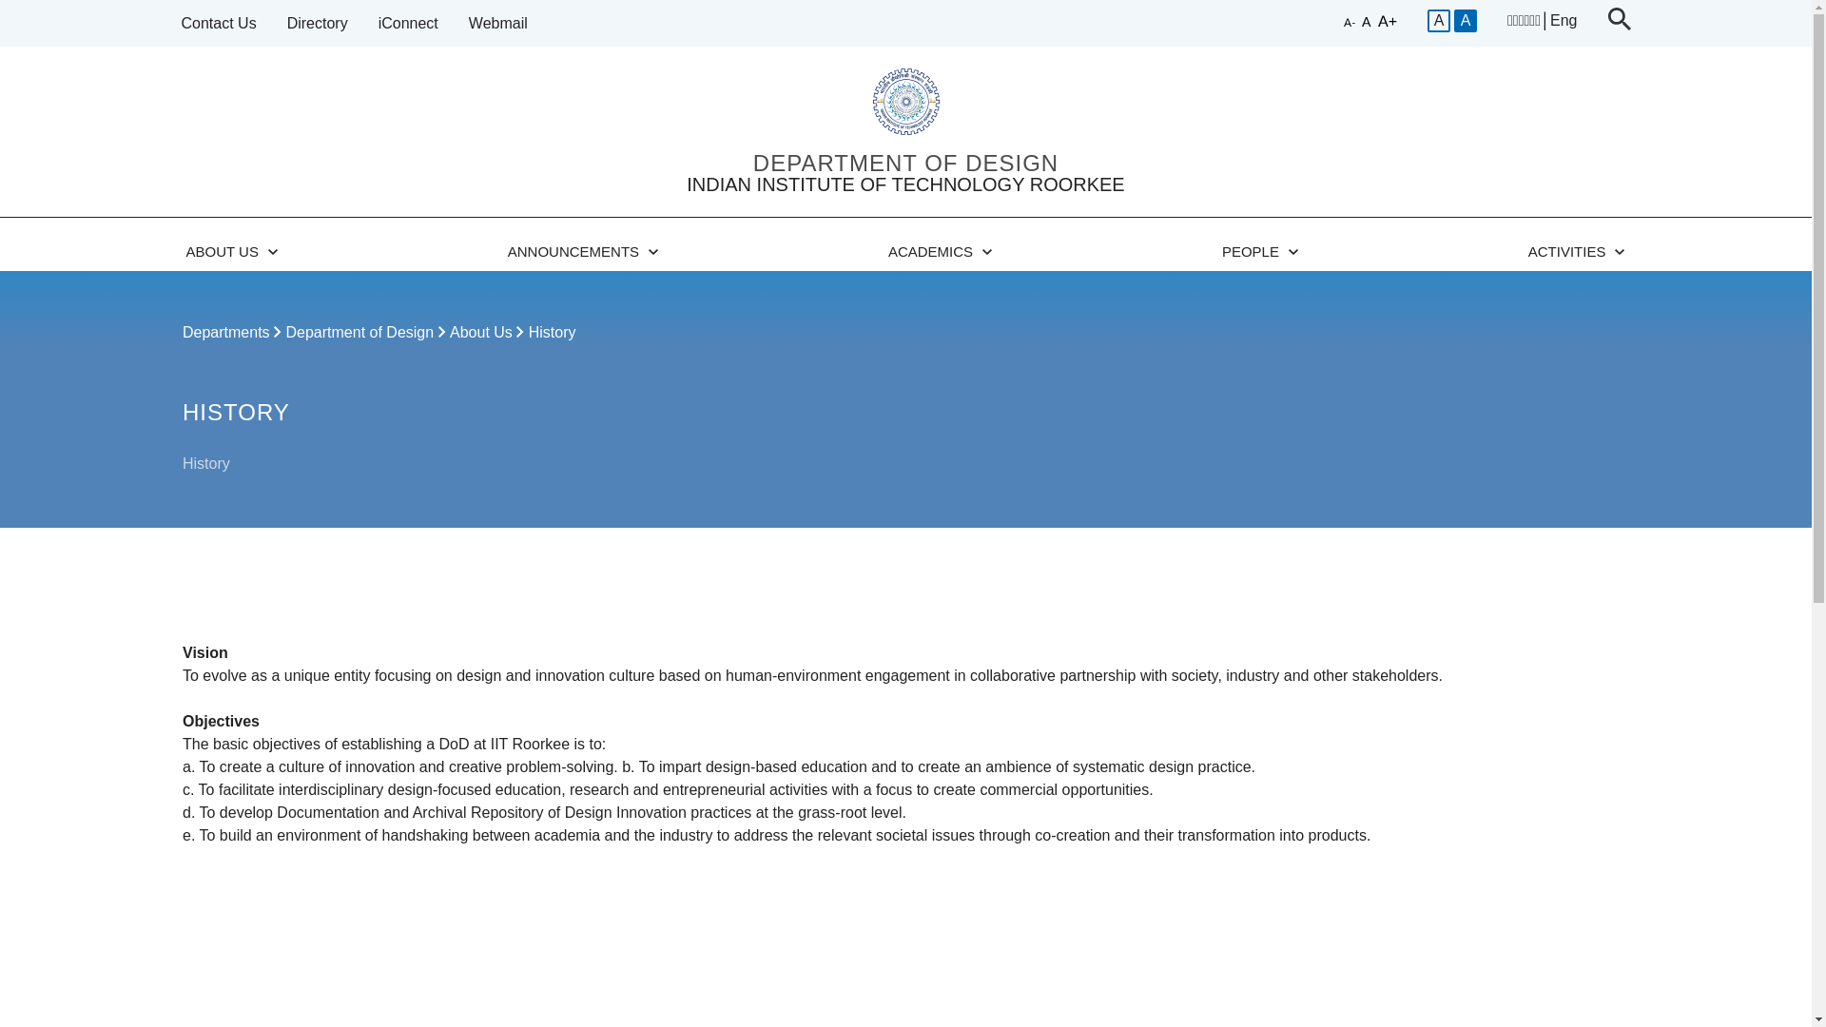  I want to click on Webmail, so click(318, 24).